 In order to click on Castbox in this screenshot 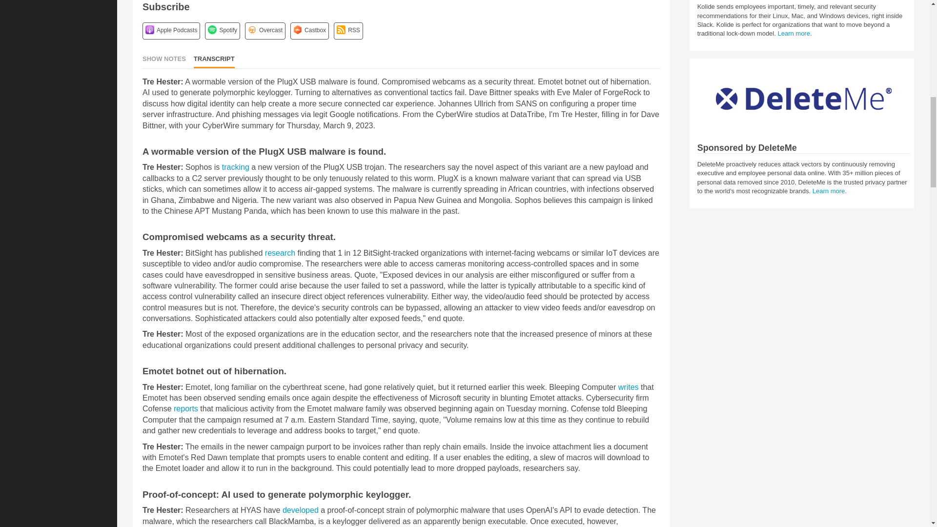, I will do `click(297, 29)`.